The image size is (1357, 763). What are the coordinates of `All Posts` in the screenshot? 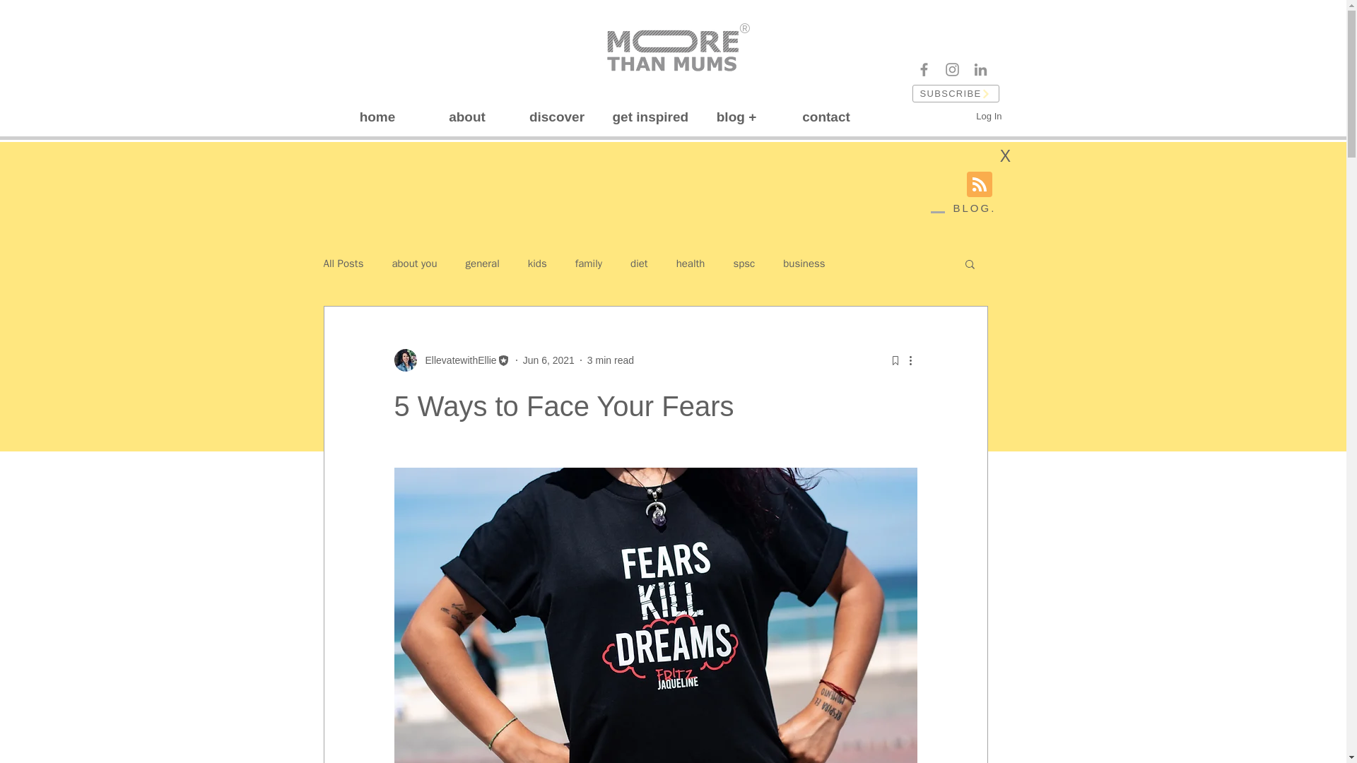 It's located at (343, 264).